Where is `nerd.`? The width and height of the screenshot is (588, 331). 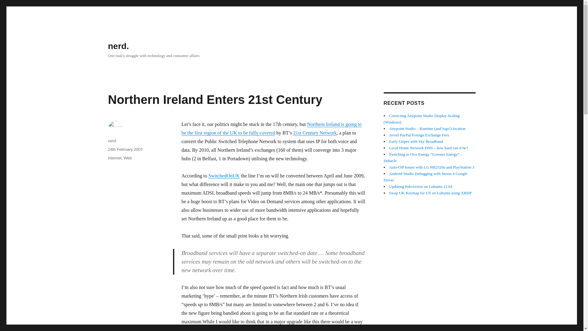
nerd. is located at coordinates (112, 141).